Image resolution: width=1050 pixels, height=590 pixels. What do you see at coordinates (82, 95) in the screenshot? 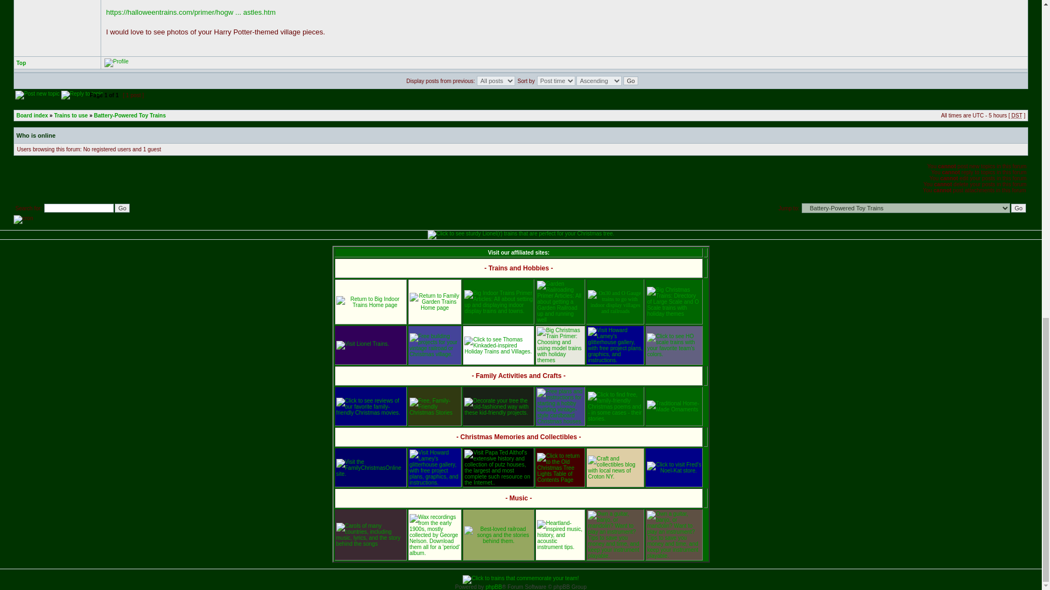
I see `Reply to topic` at bounding box center [82, 95].